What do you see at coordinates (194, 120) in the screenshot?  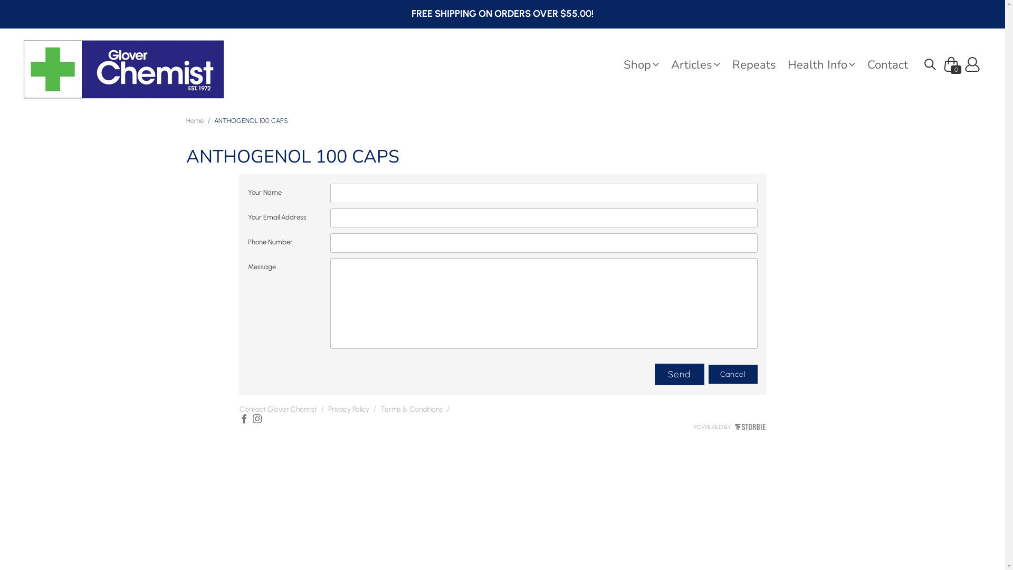 I see `Home` at bounding box center [194, 120].